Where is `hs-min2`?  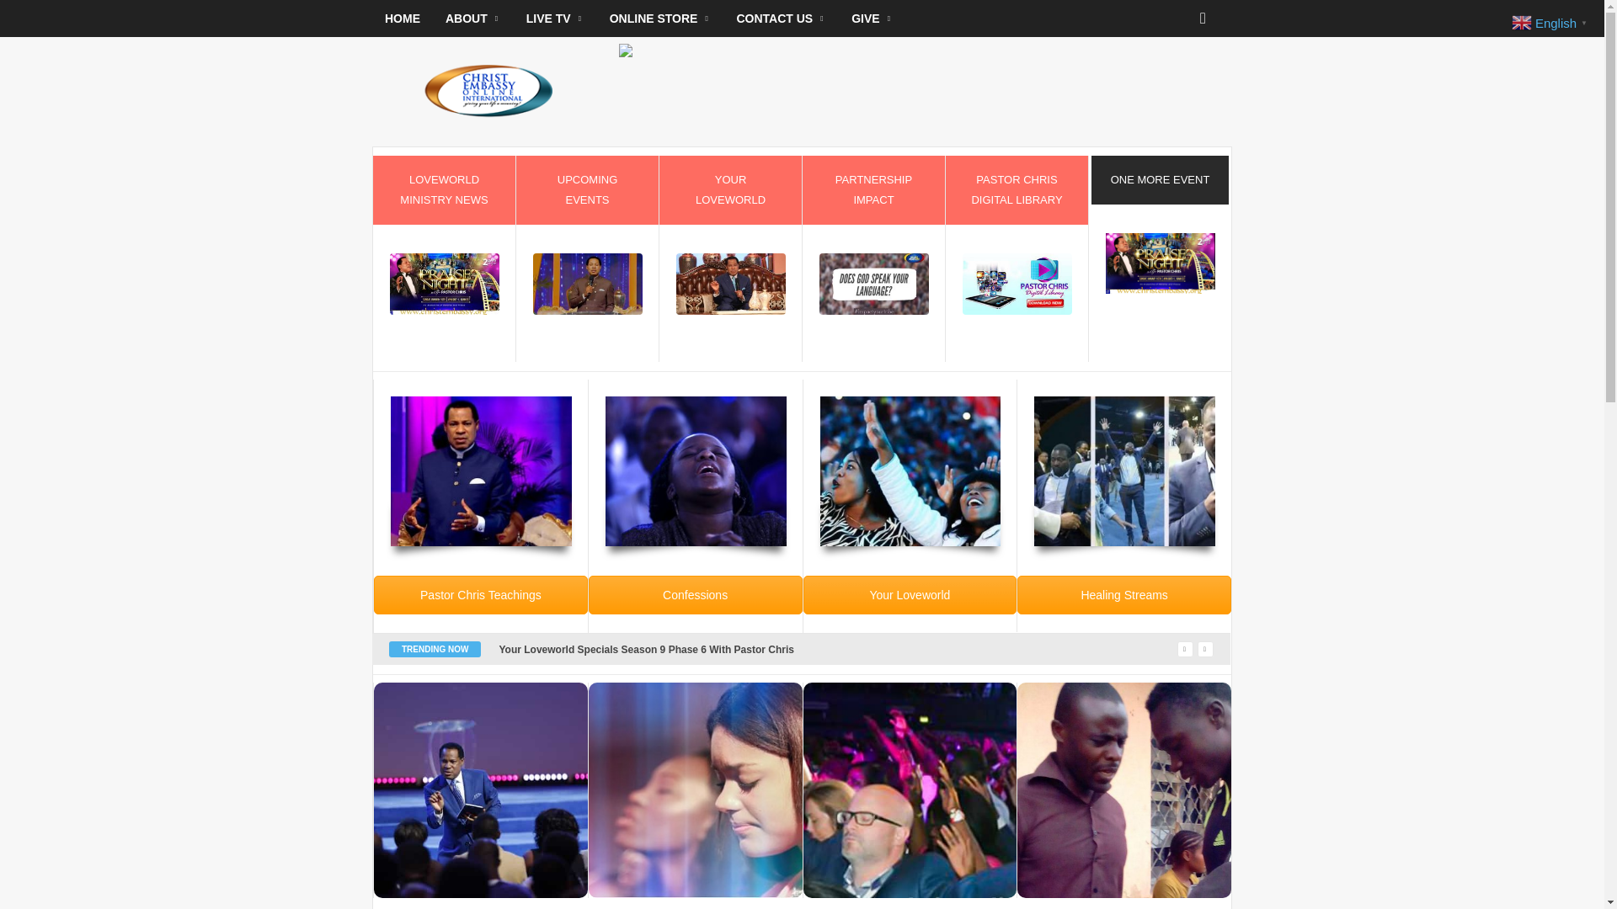 hs-min2 is located at coordinates (1125, 470).